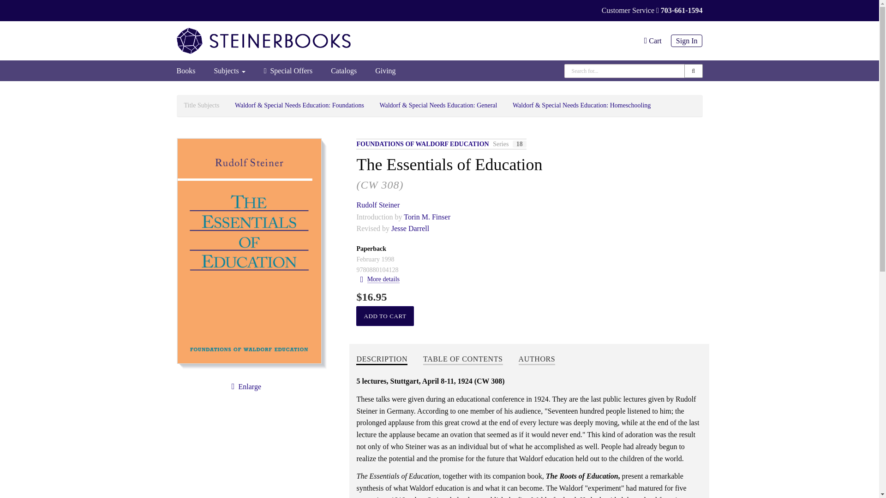 This screenshot has height=498, width=886. I want to click on Series Number, so click(520, 144).